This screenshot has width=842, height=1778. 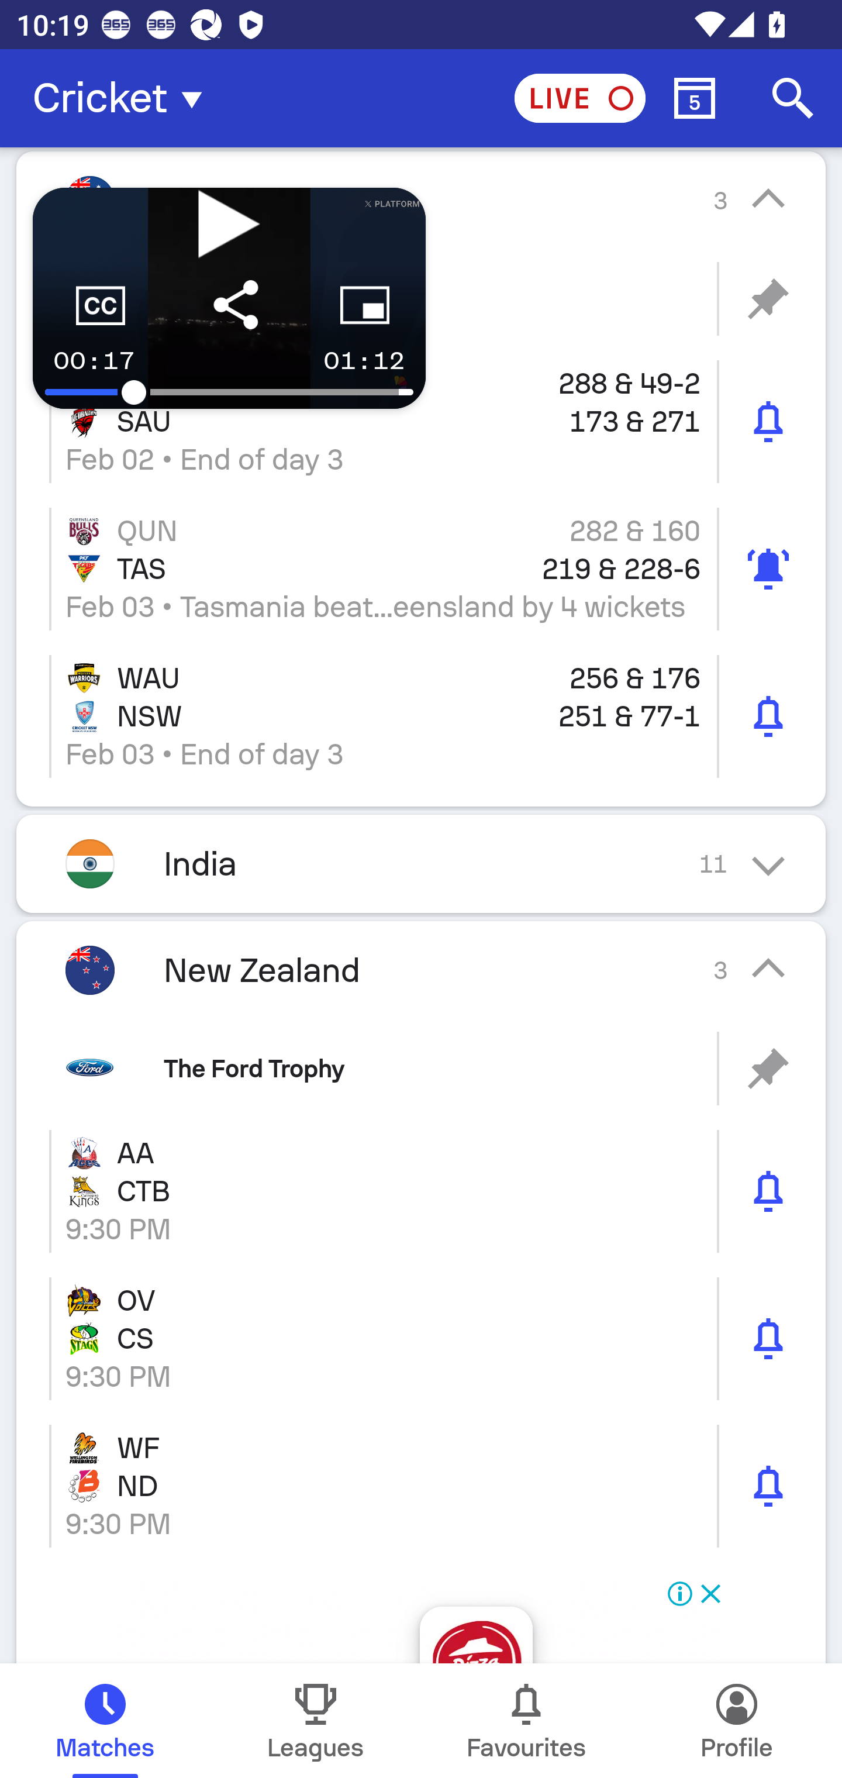 What do you see at coordinates (421, 1486) in the screenshot?
I see `WF ND 9:30 PM` at bounding box center [421, 1486].